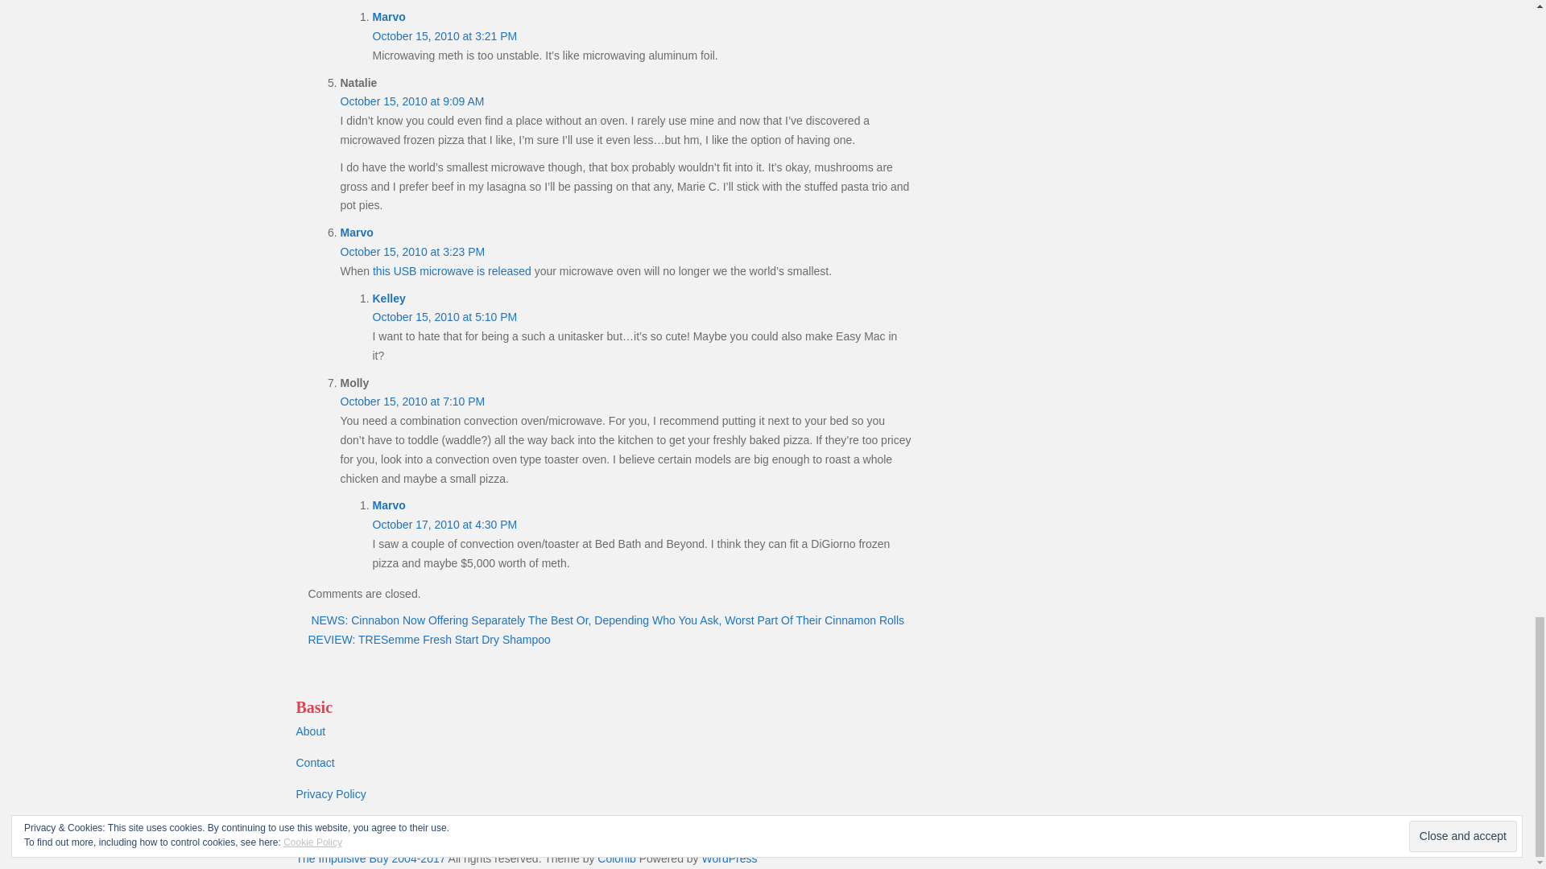 Image resolution: width=1546 pixels, height=869 pixels. Describe the element at coordinates (412, 251) in the screenshot. I see `October 15, 2010 at 3:23 PM` at that location.